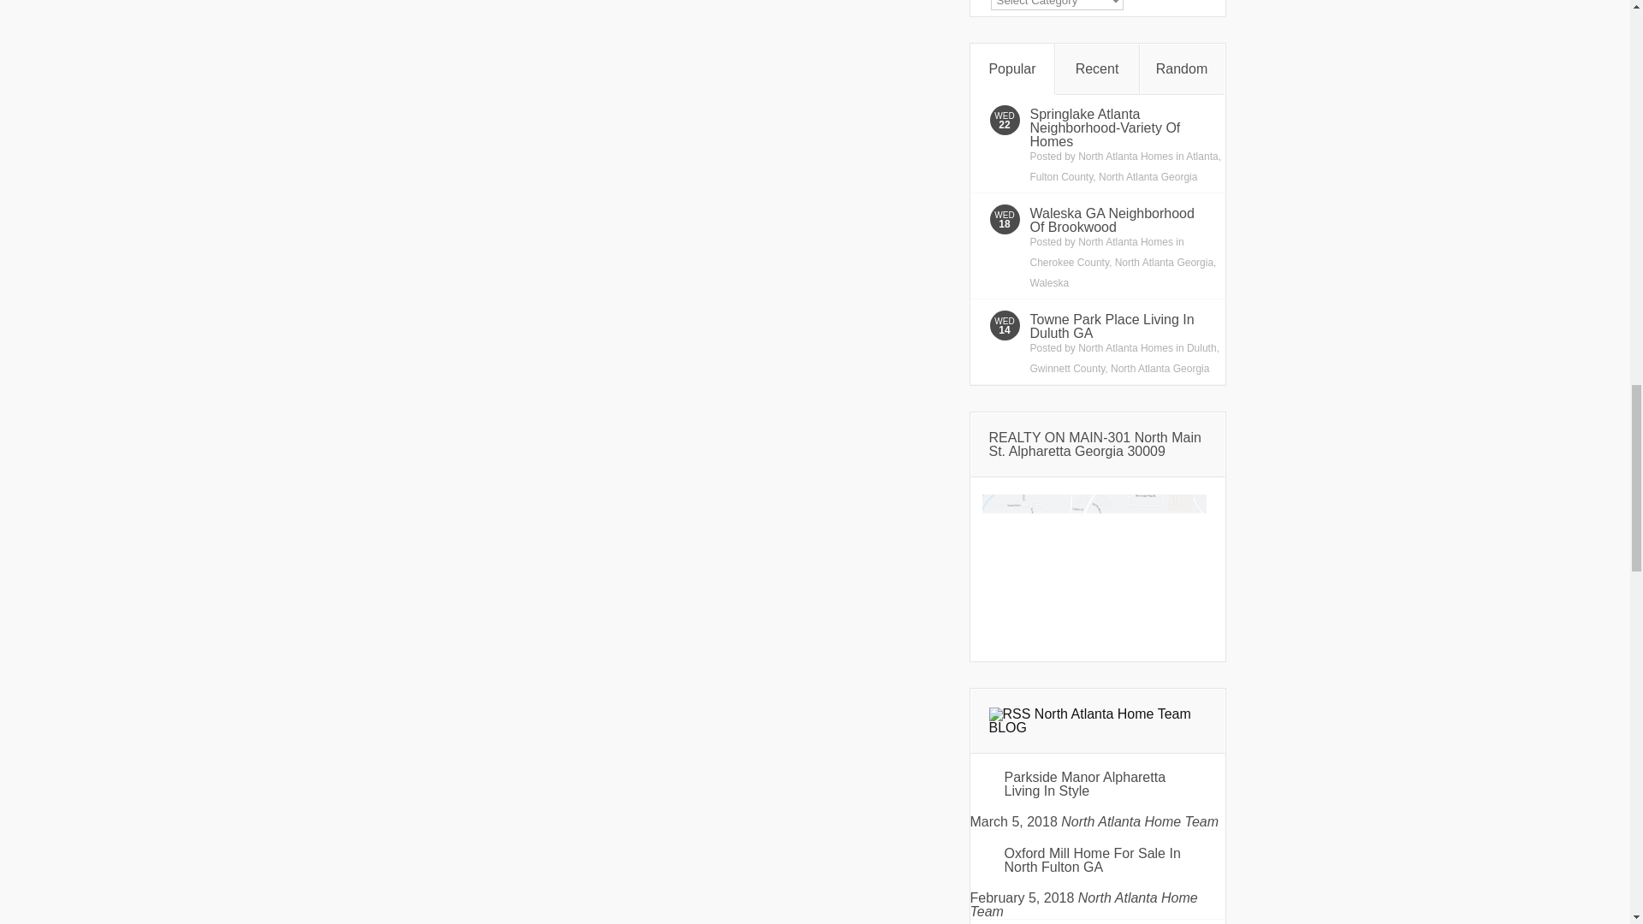 This screenshot has width=1643, height=924. What do you see at coordinates (1094, 567) in the screenshot?
I see `678-540-4000` at bounding box center [1094, 567].